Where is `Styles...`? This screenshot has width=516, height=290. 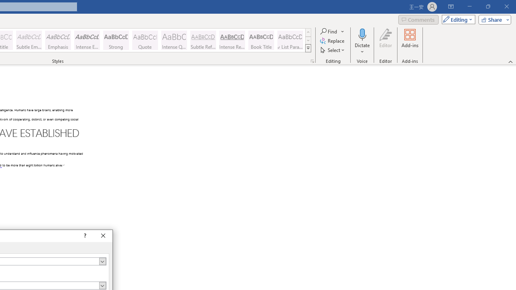
Styles... is located at coordinates (312, 61).